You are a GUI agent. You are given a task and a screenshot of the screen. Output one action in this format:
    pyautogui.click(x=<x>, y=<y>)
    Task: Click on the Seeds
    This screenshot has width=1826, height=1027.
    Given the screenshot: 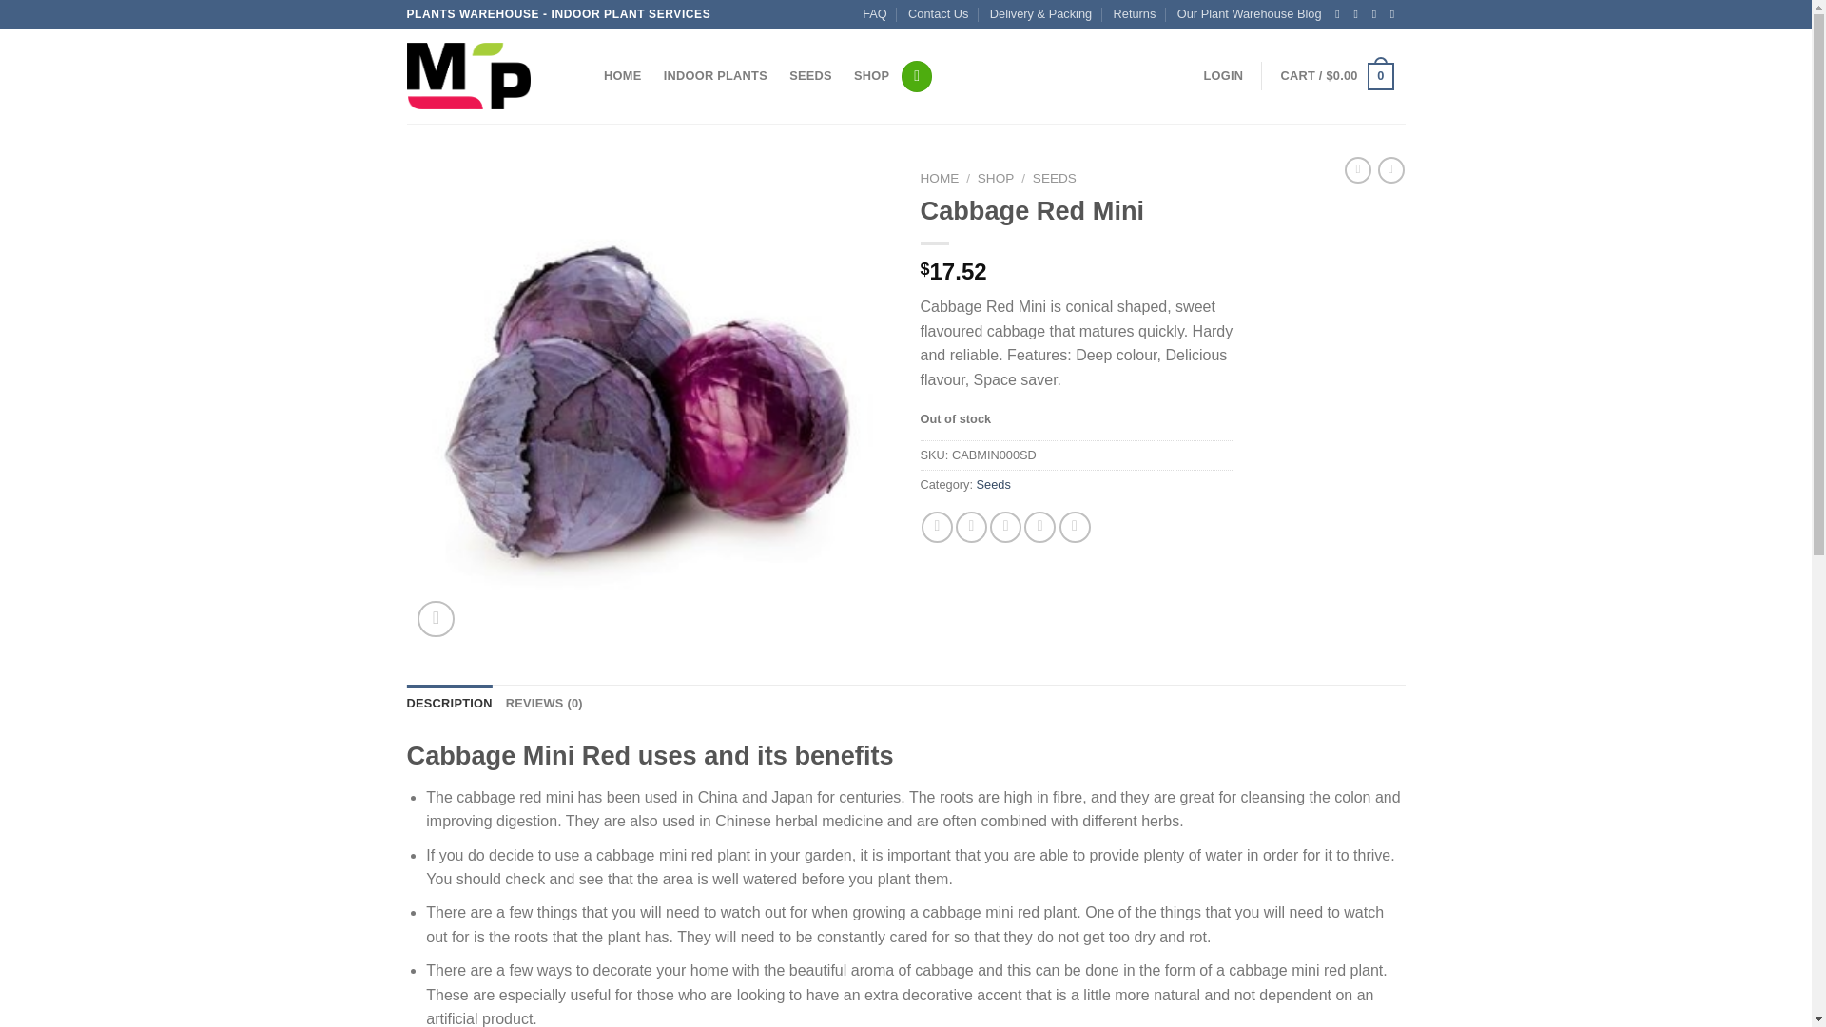 What is the action you would take?
    pyautogui.click(x=994, y=485)
    